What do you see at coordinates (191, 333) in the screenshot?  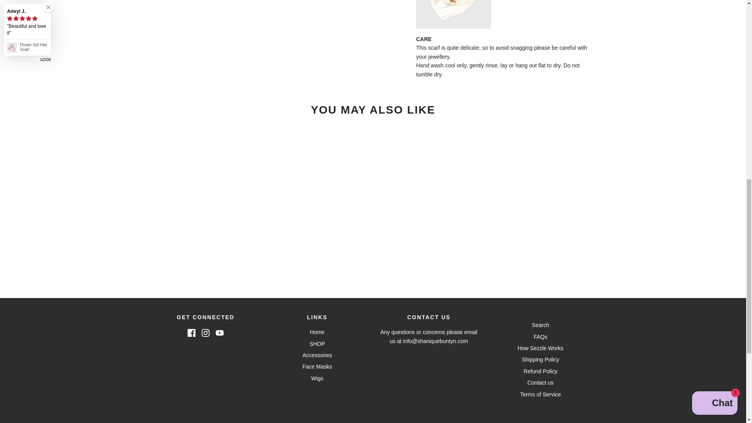 I see `Facebook icon` at bounding box center [191, 333].